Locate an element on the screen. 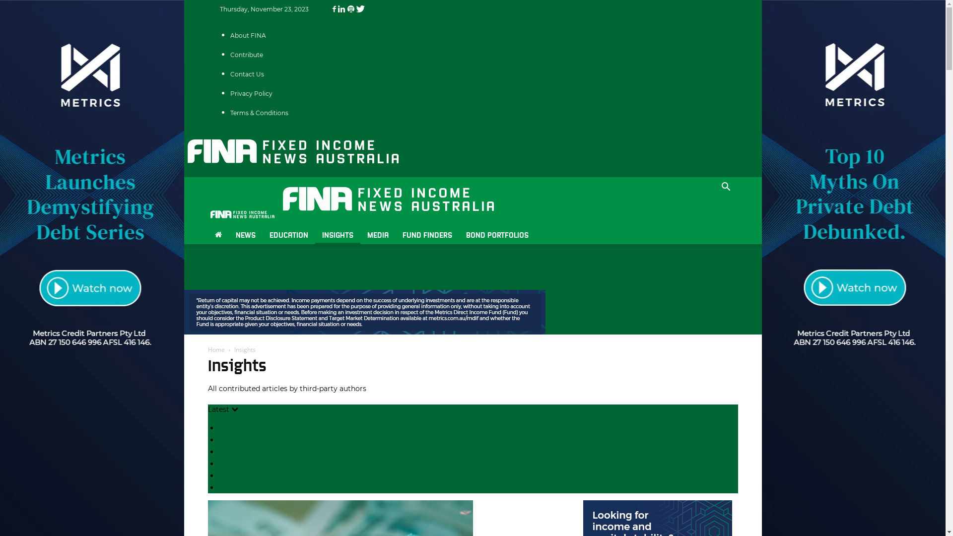 This screenshot has height=536, width=953. Latest is located at coordinates (229, 428).